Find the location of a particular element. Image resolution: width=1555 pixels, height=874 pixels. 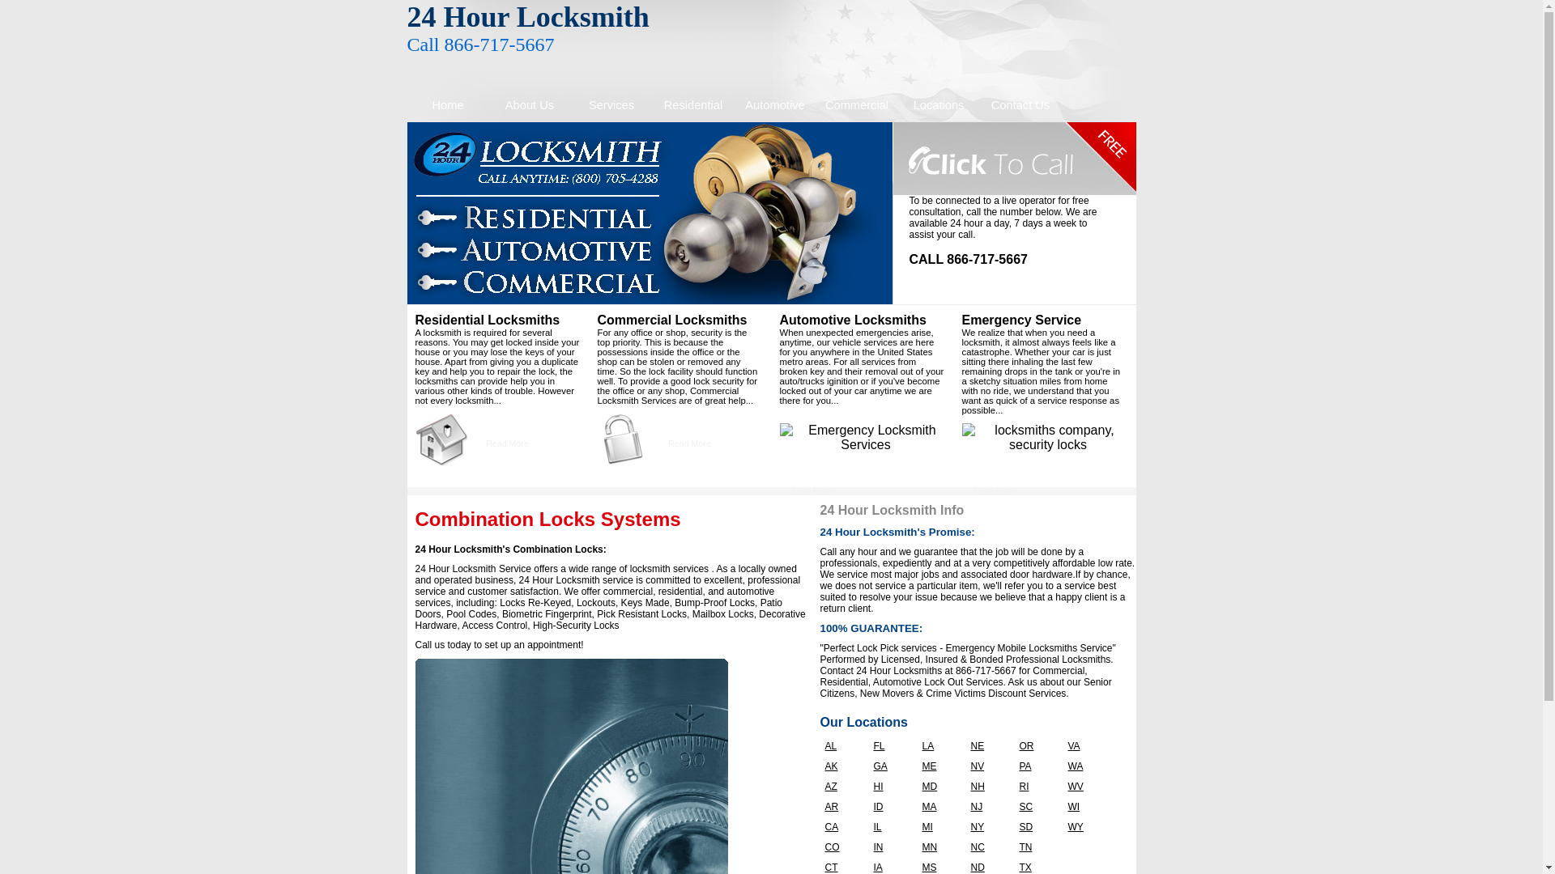

Home is located at coordinates (447, 105).